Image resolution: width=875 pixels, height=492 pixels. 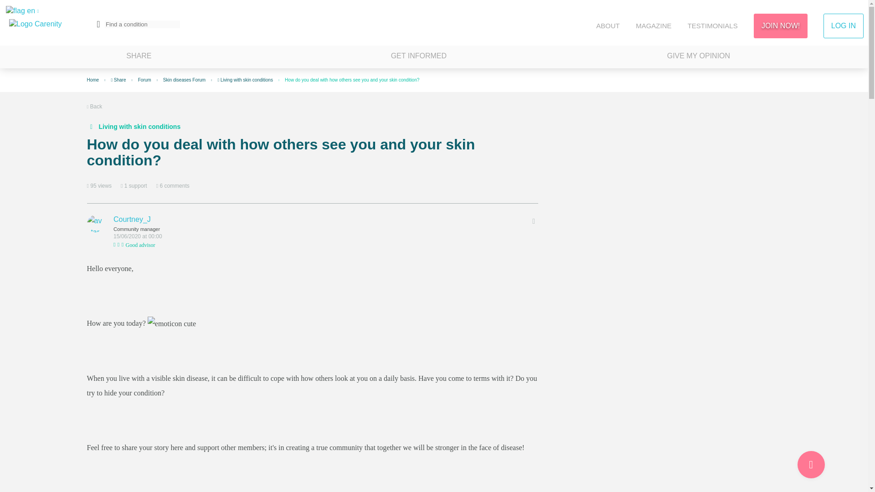 What do you see at coordinates (20, 11) in the screenshot?
I see `English` at bounding box center [20, 11].